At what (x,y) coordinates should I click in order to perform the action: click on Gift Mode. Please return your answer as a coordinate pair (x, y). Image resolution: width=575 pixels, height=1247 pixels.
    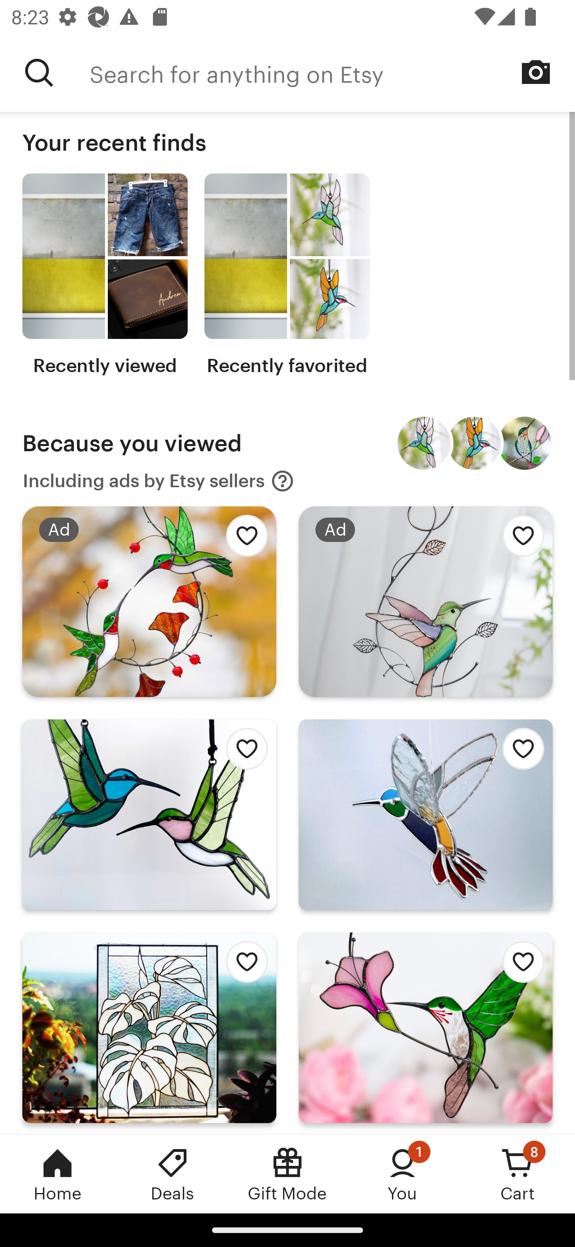
    Looking at the image, I should click on (287, 1174).